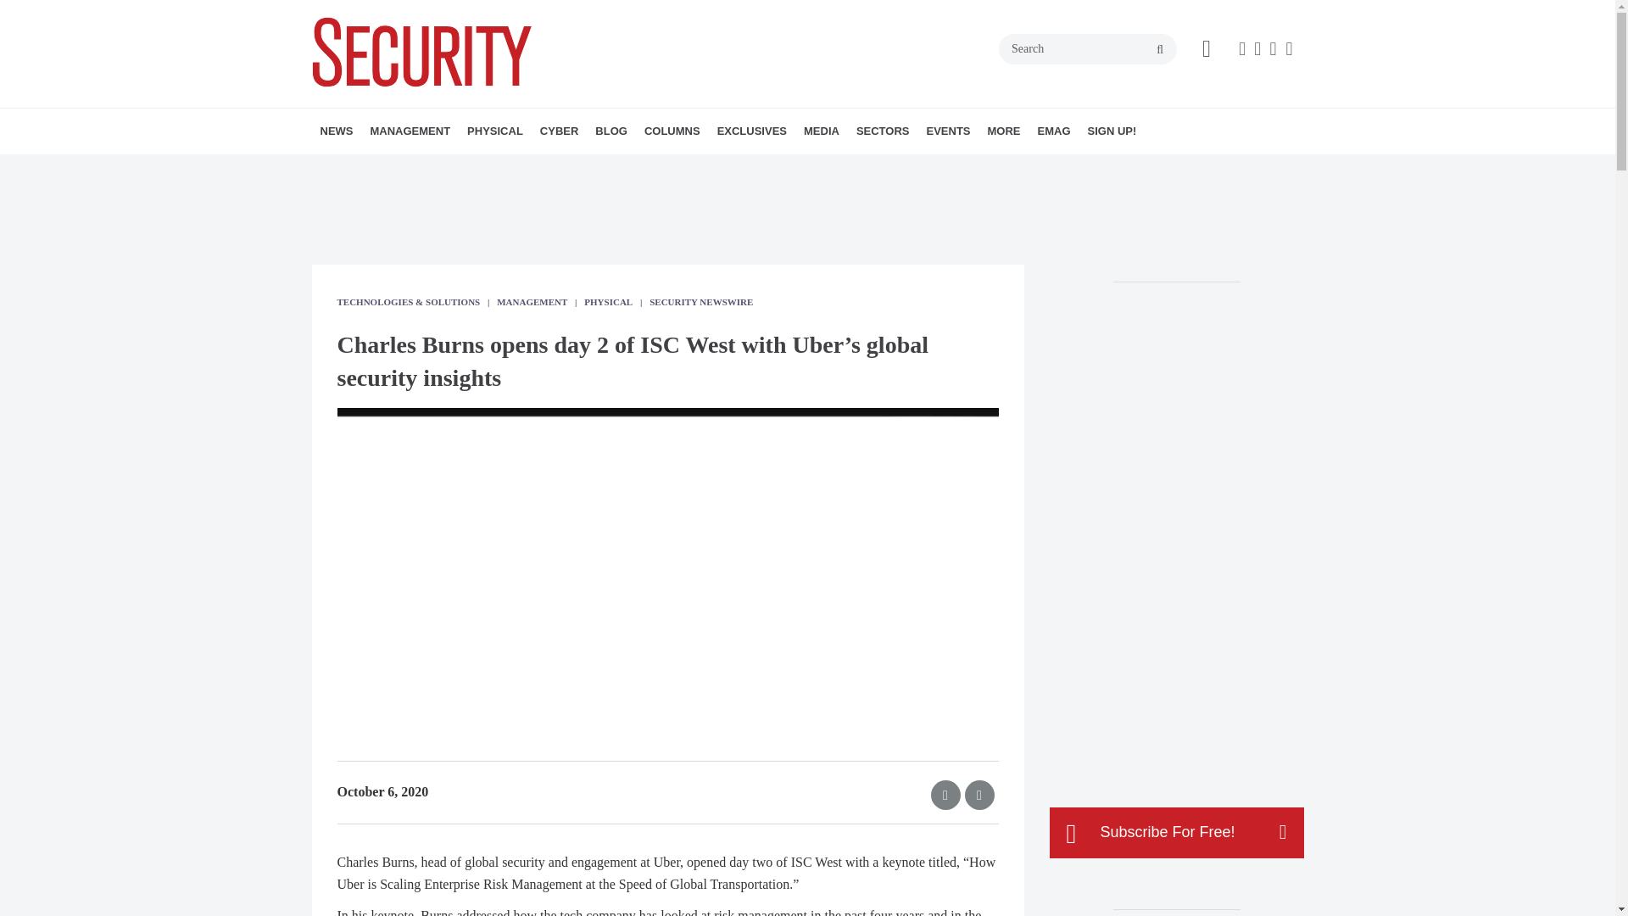 Image resolution: width=1628 pixels, height=916 pixels. I want to click on LEADER TO LEADER, so click(768, 168).